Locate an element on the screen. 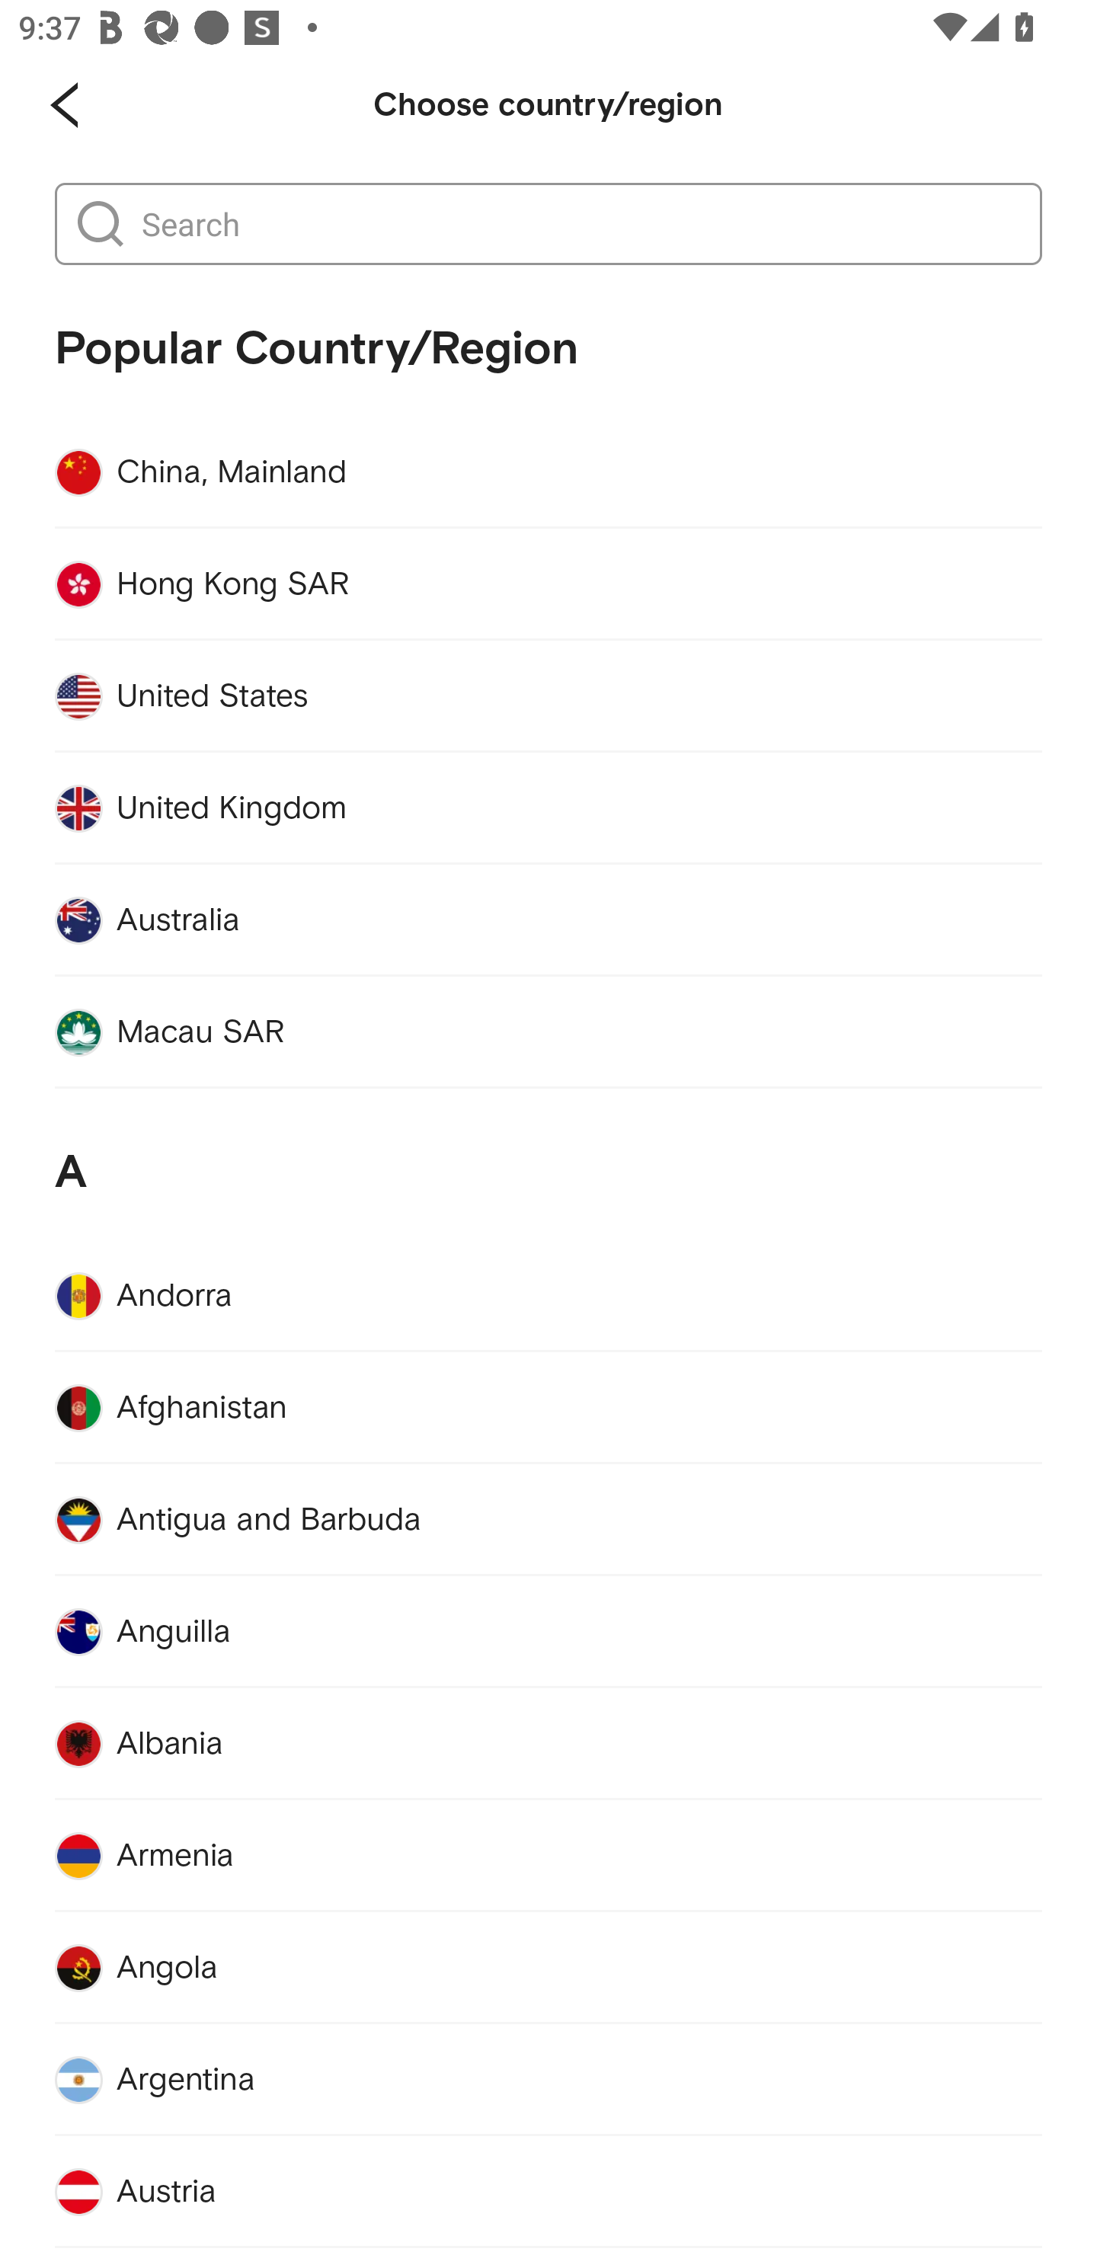 The height and width of the screenshot is (2255, 1097). Albania is located at coordinates (548, 1745).